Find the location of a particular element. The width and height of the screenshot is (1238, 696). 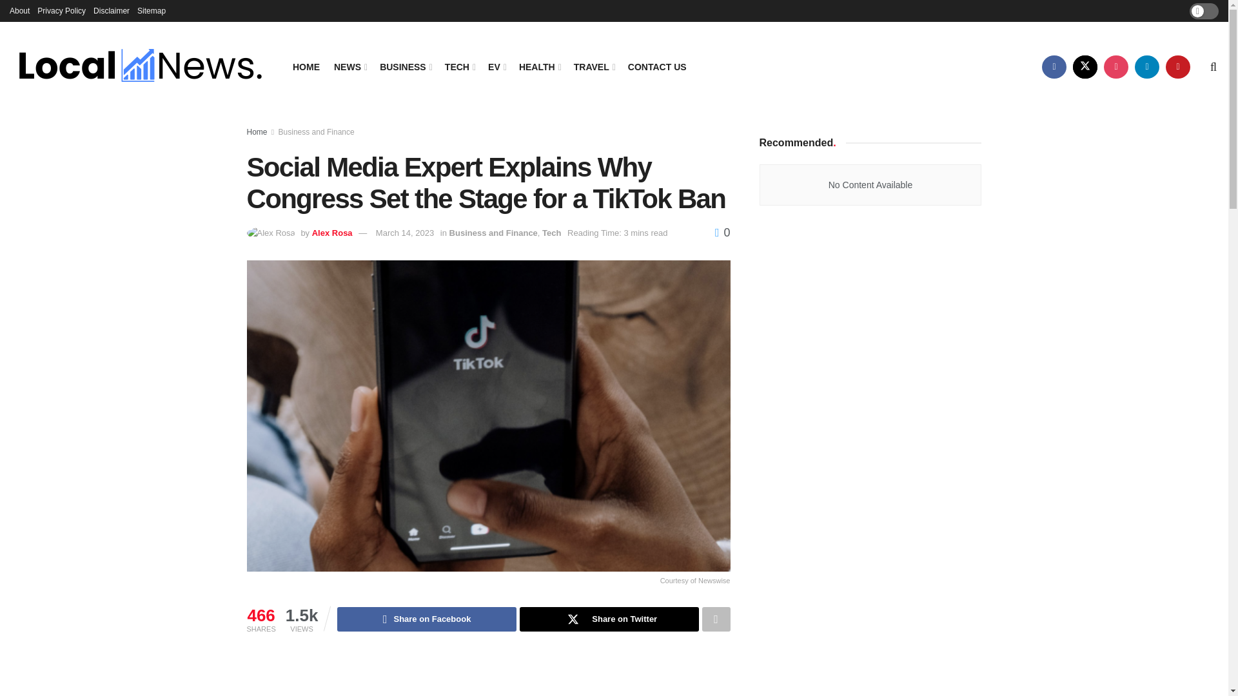

Advertisement is located at coordinates (488, 675).